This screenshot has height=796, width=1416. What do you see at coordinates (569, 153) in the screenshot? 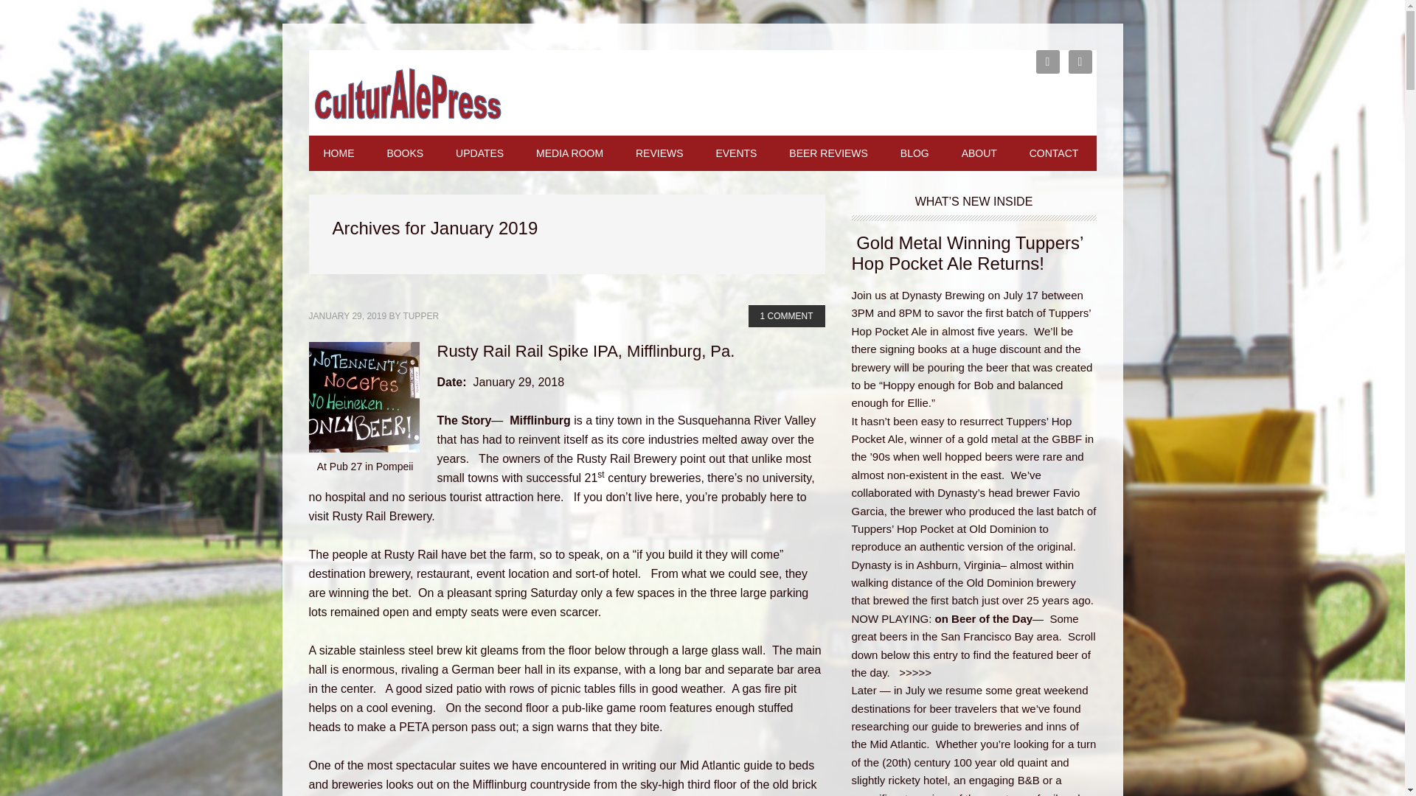
I see `MEDIA ROOM` at bounding box center [569, 153].